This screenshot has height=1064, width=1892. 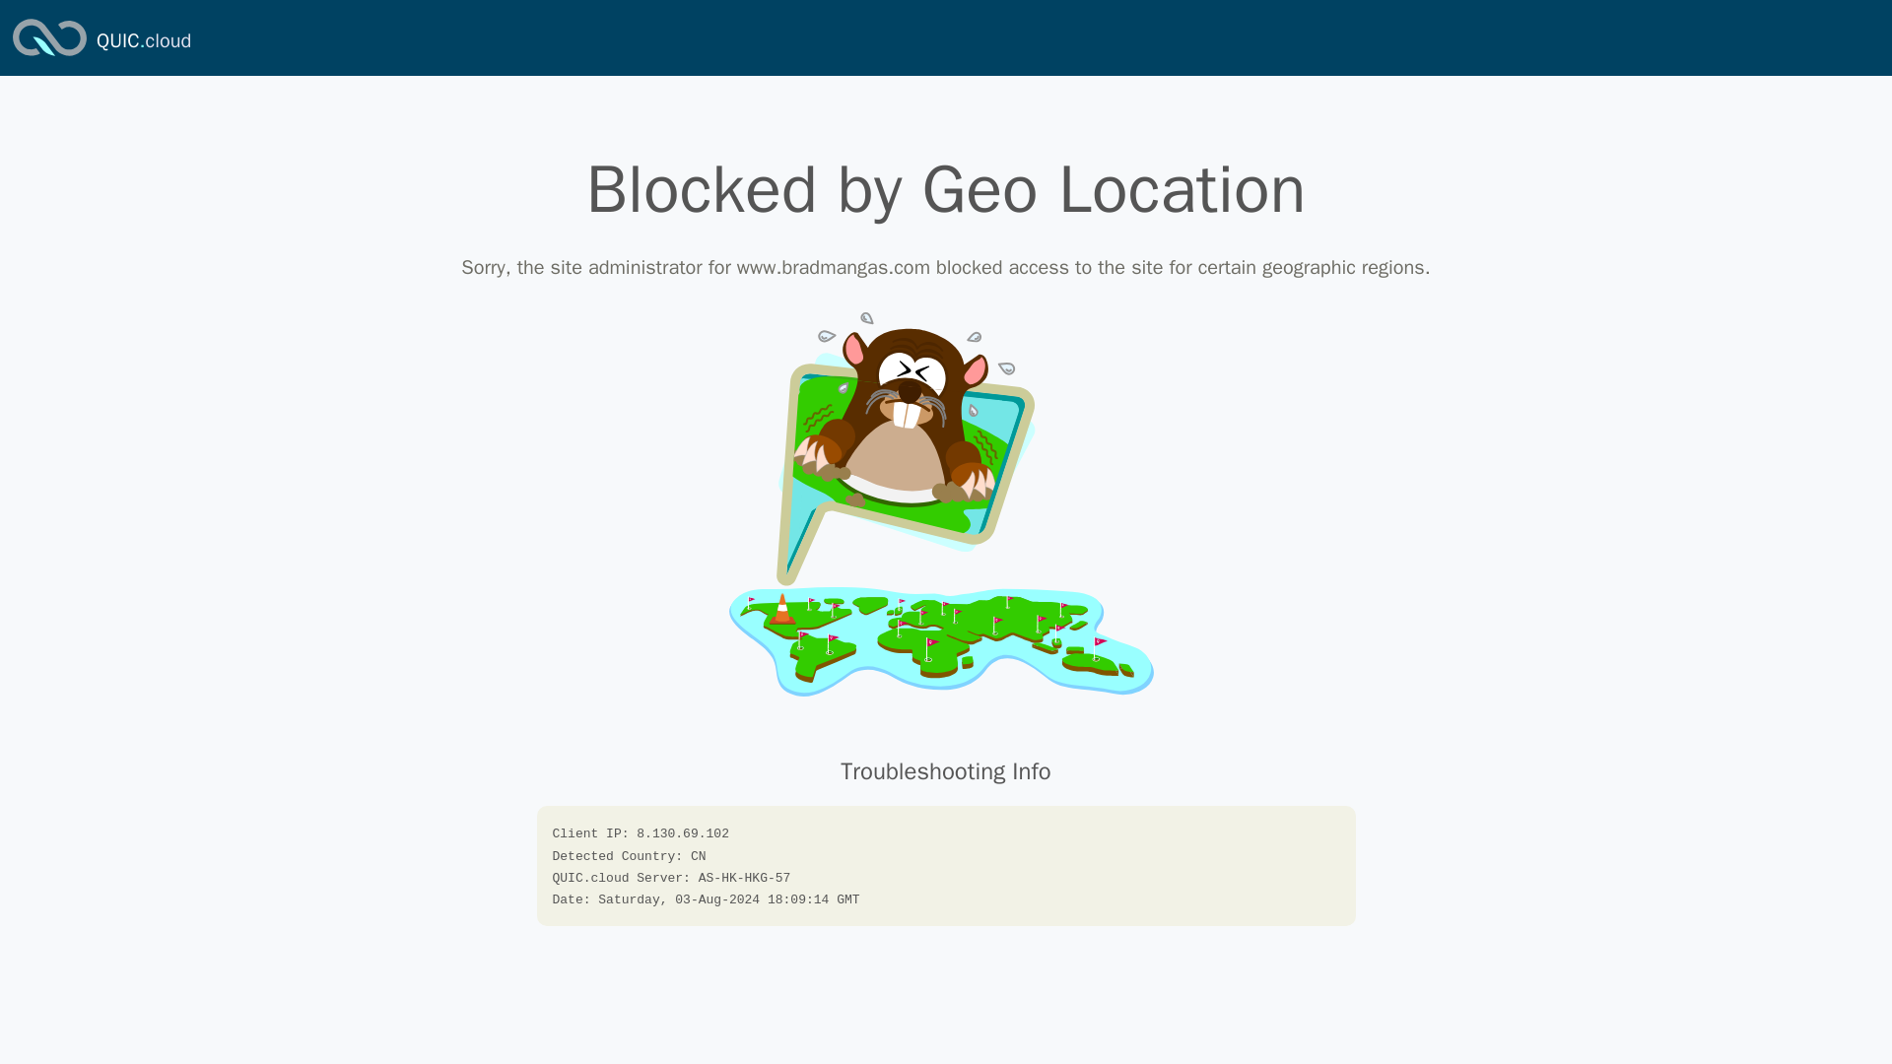 What do you see at coordinates (143, 41) in the screenshot?
I see `QUIC.cloud` at bounding box center [143, 41].